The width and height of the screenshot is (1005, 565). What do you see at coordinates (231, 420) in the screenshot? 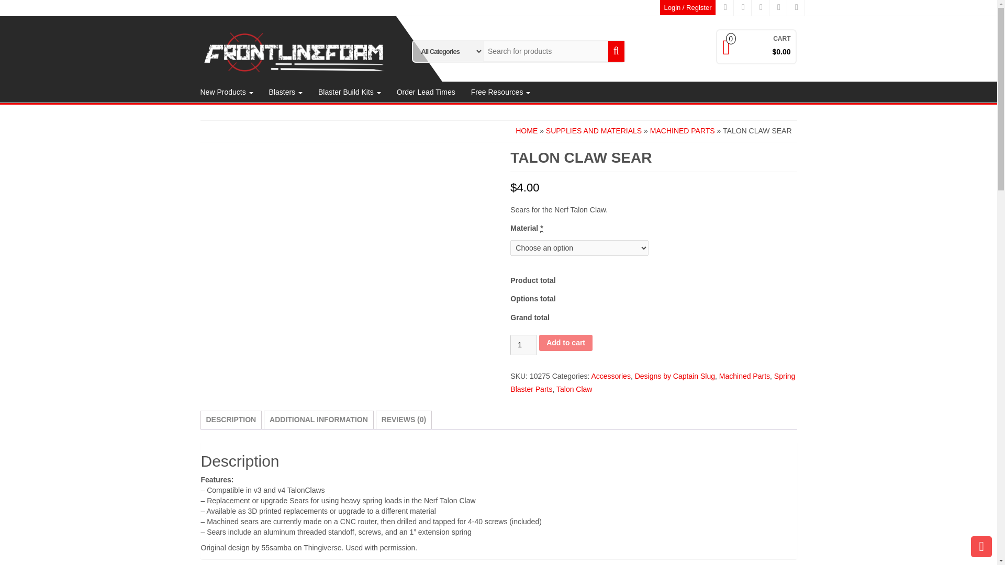
I see `DESCRIPTION` at bounding box center [231, 420].